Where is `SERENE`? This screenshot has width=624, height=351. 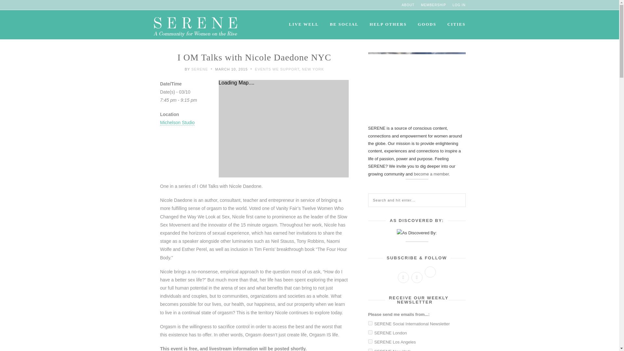 SERENE is located at coordinates (200, 69).